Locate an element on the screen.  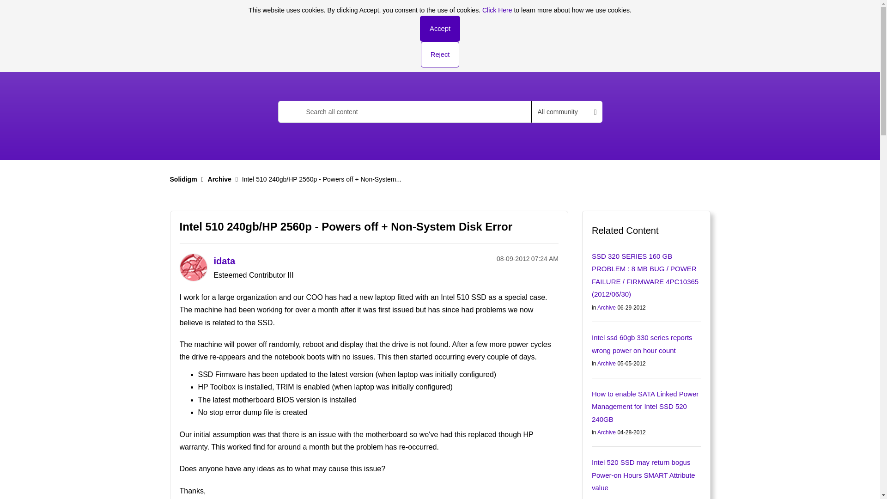
Solidigm is located at coordinates (183, 179).